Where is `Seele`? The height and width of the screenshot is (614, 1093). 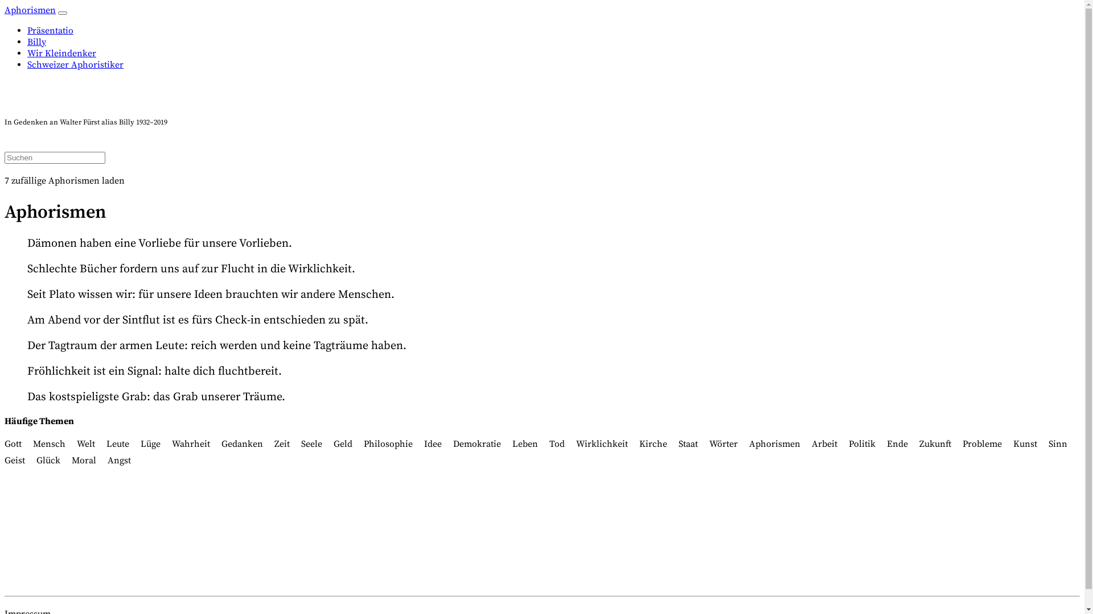
Seele is located at coordinates (312, 444).